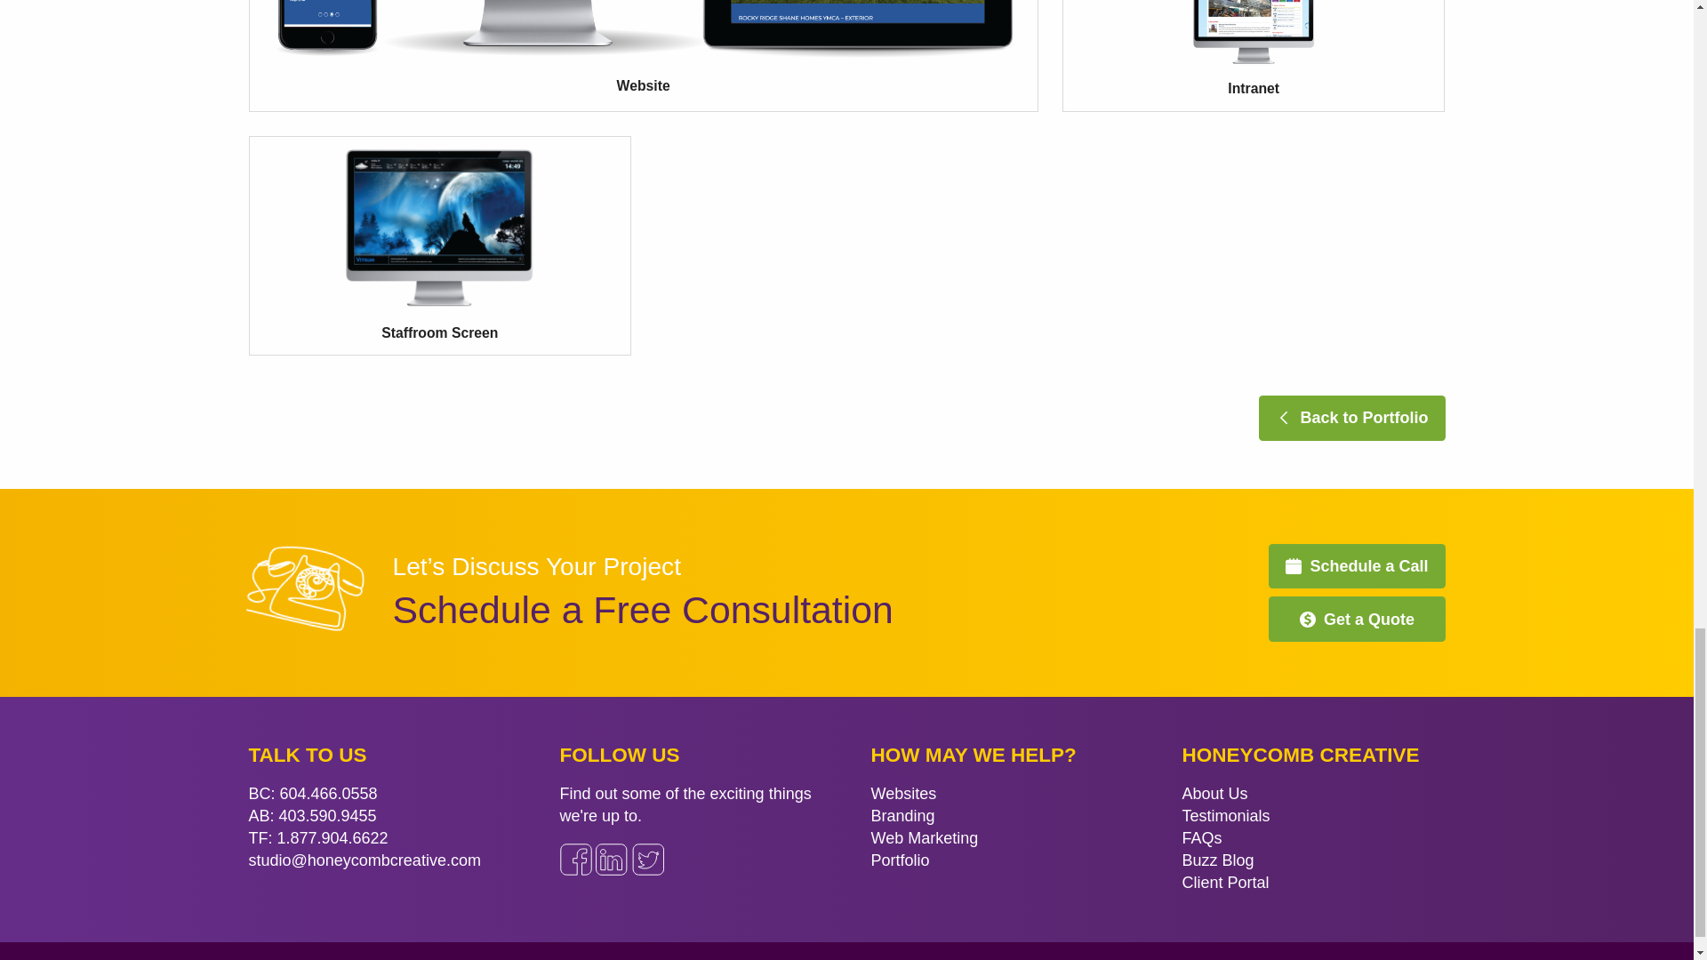 The width and height of the screenshot is (1707, 960). I want to click on Get a Quote, so click(1356, 619).